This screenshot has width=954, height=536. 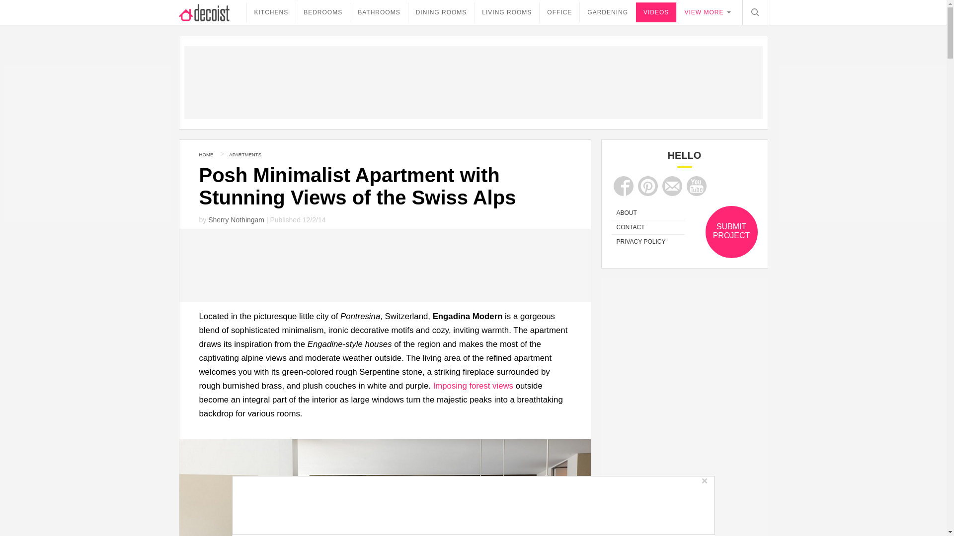 I want to click on Search, so click(x=754, y=12).